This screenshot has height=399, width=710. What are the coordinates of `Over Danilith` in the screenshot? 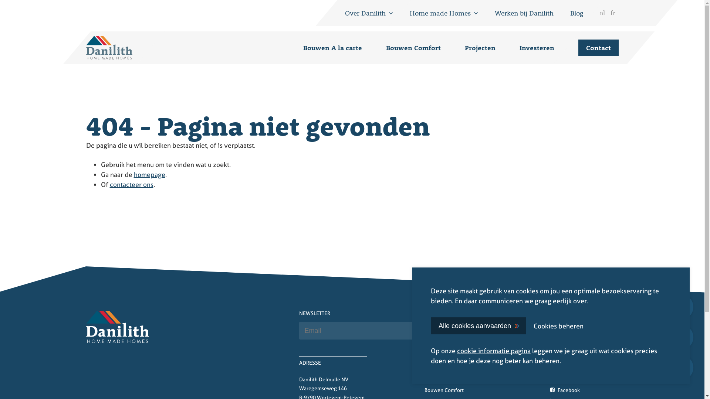 It's located at (369, 13).